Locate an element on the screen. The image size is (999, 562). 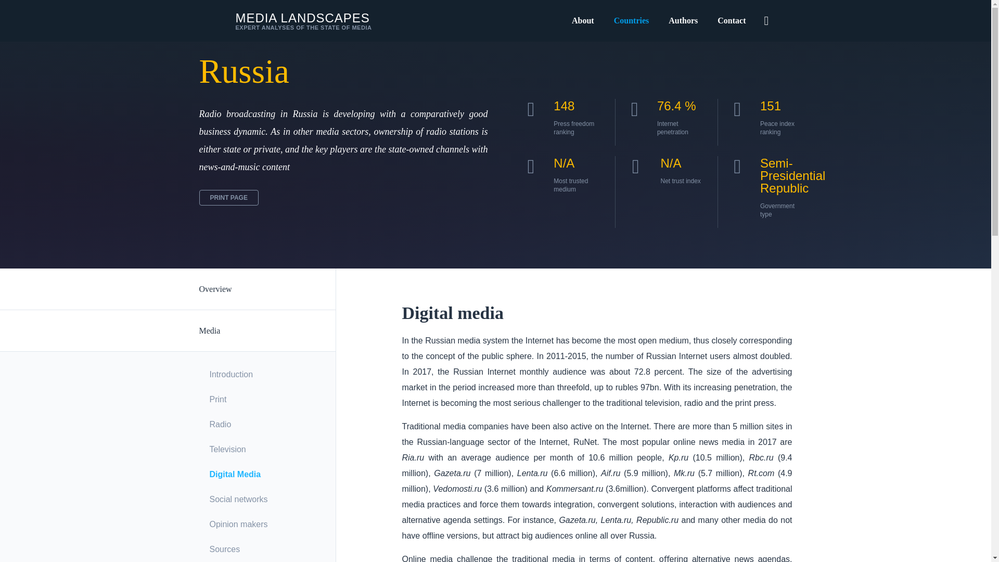
Countries is located at coordinates (285, 21).